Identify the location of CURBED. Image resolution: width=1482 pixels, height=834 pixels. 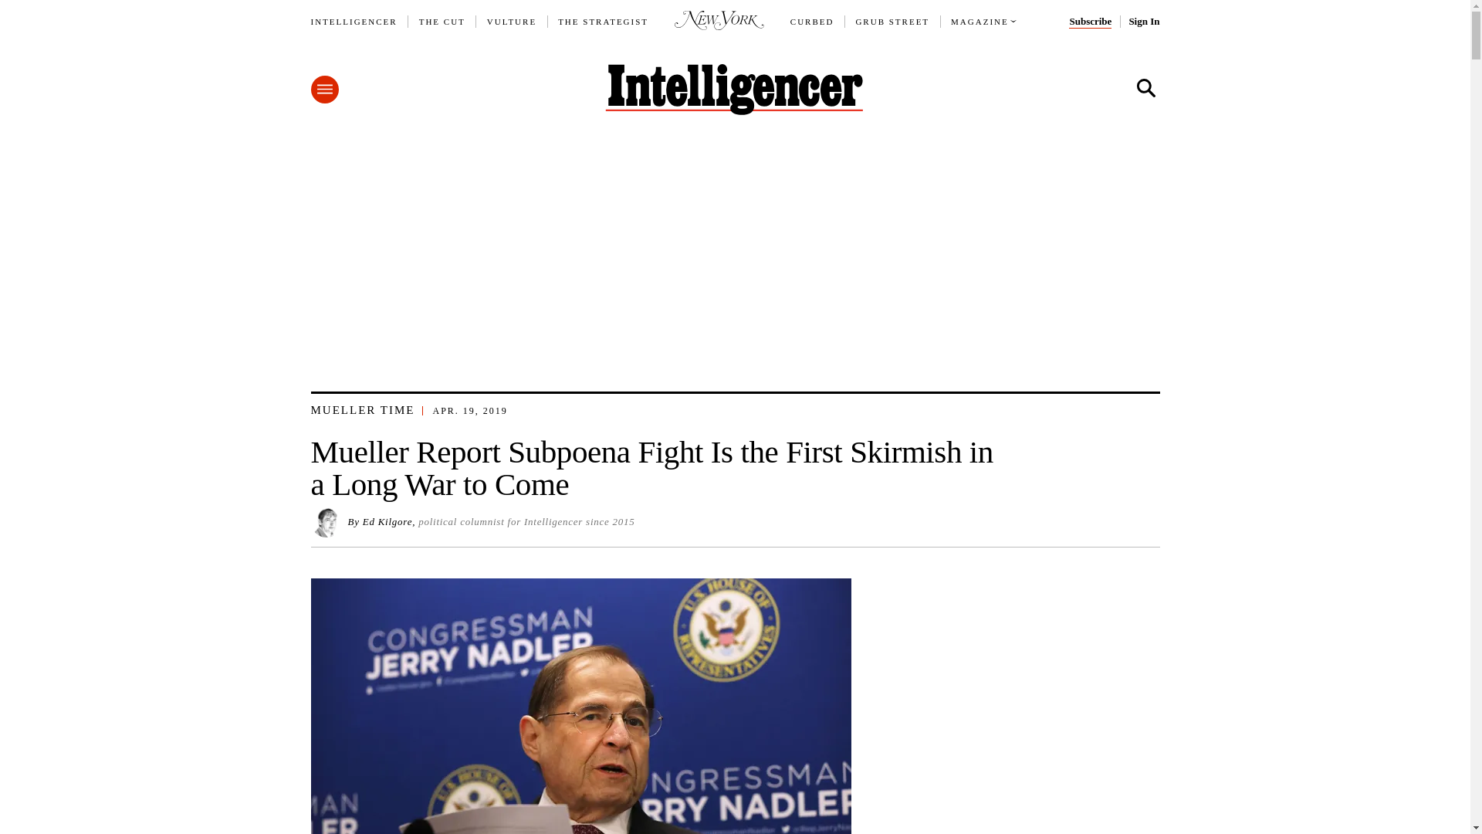
(812, 22).